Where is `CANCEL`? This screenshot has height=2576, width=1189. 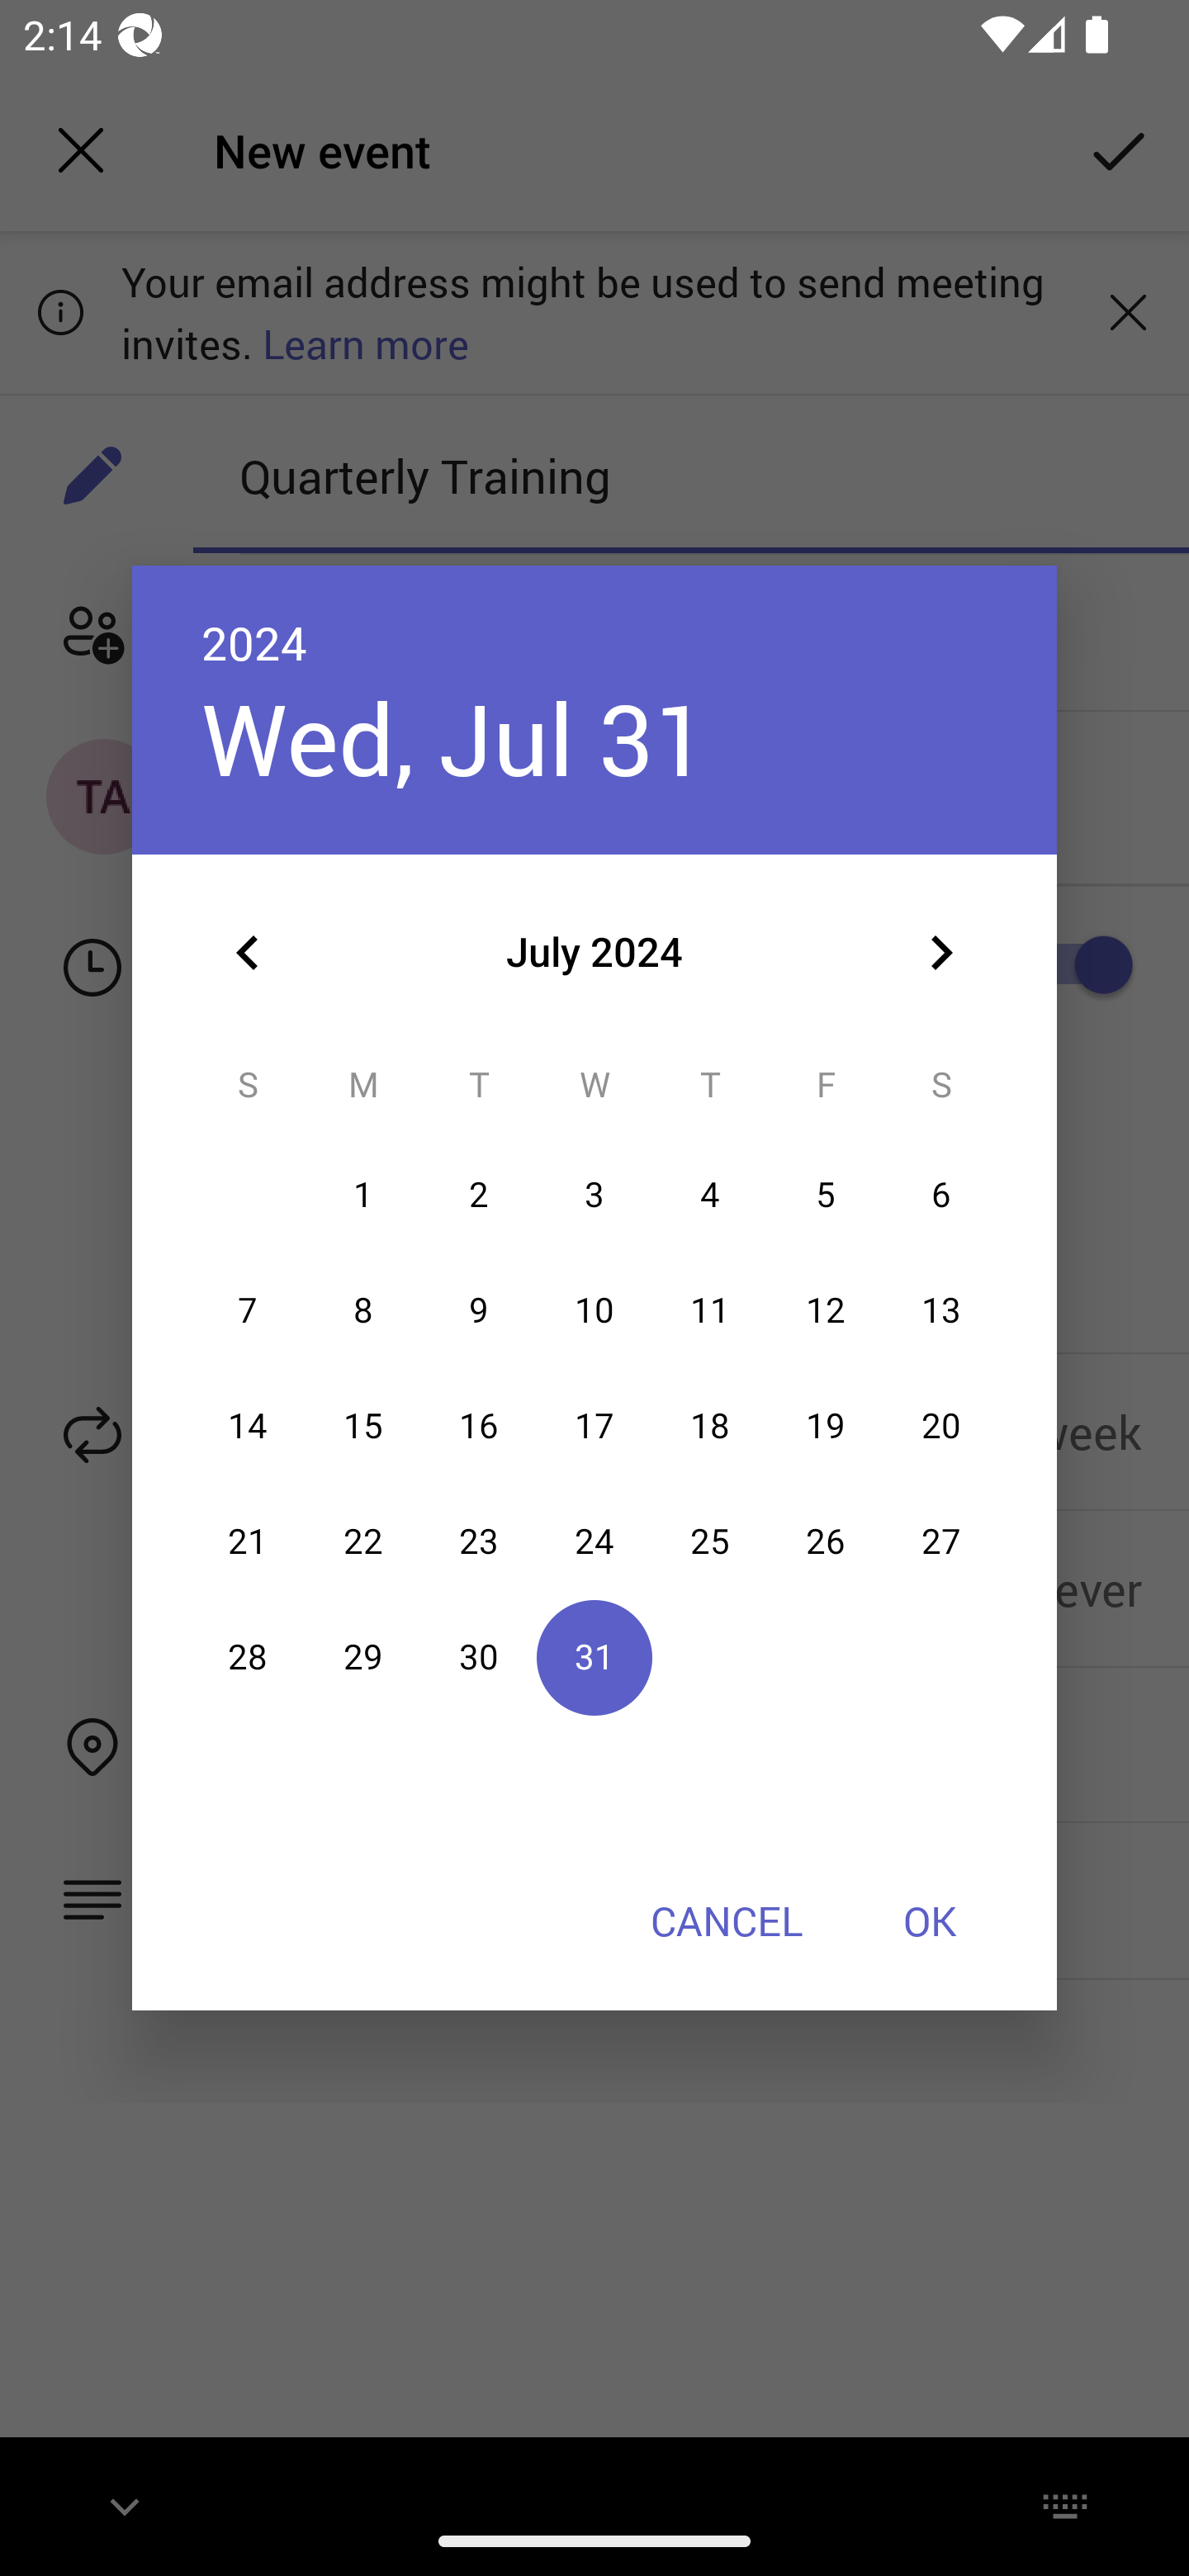
CANCEL is located at coordinates (726, 1920).